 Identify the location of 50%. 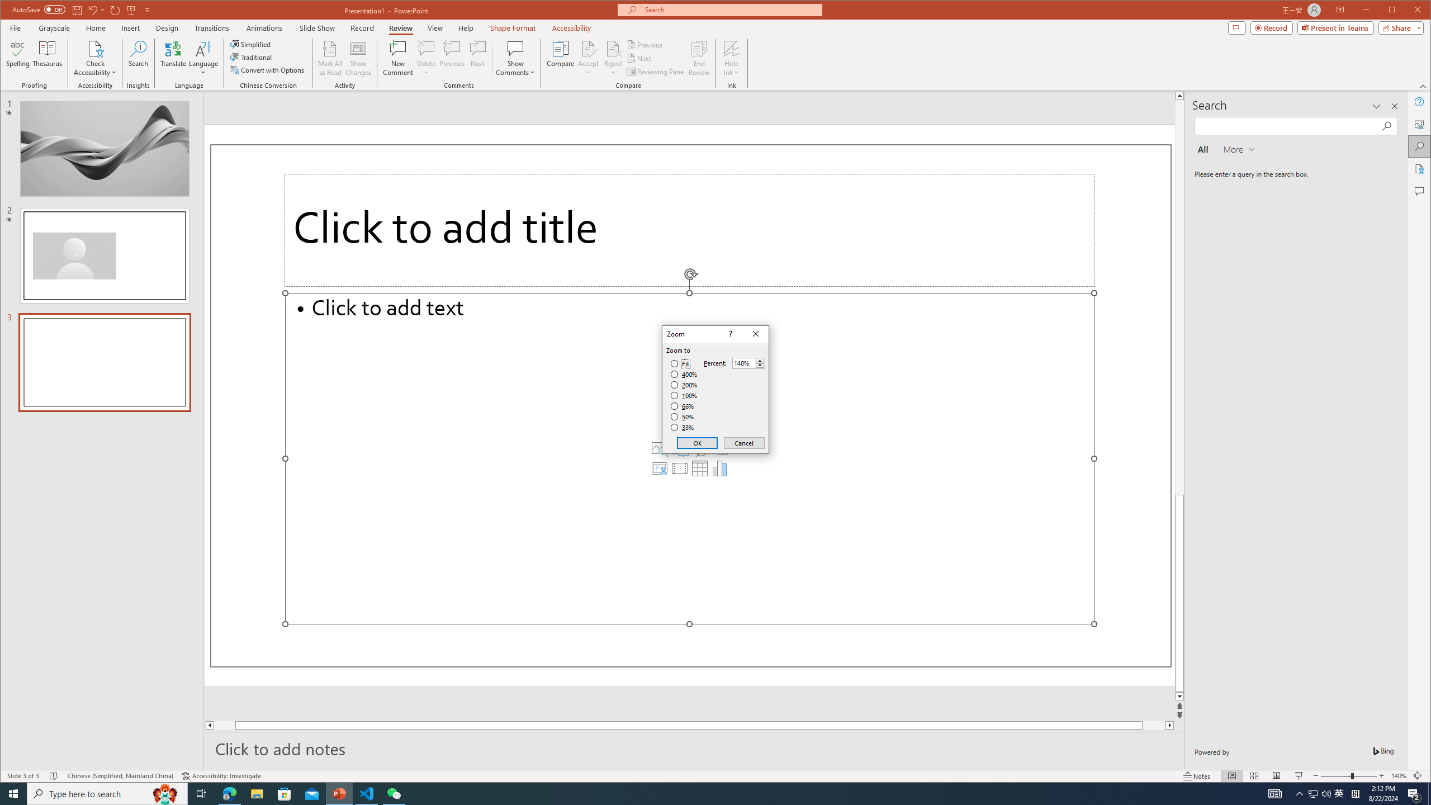
(683, 417).